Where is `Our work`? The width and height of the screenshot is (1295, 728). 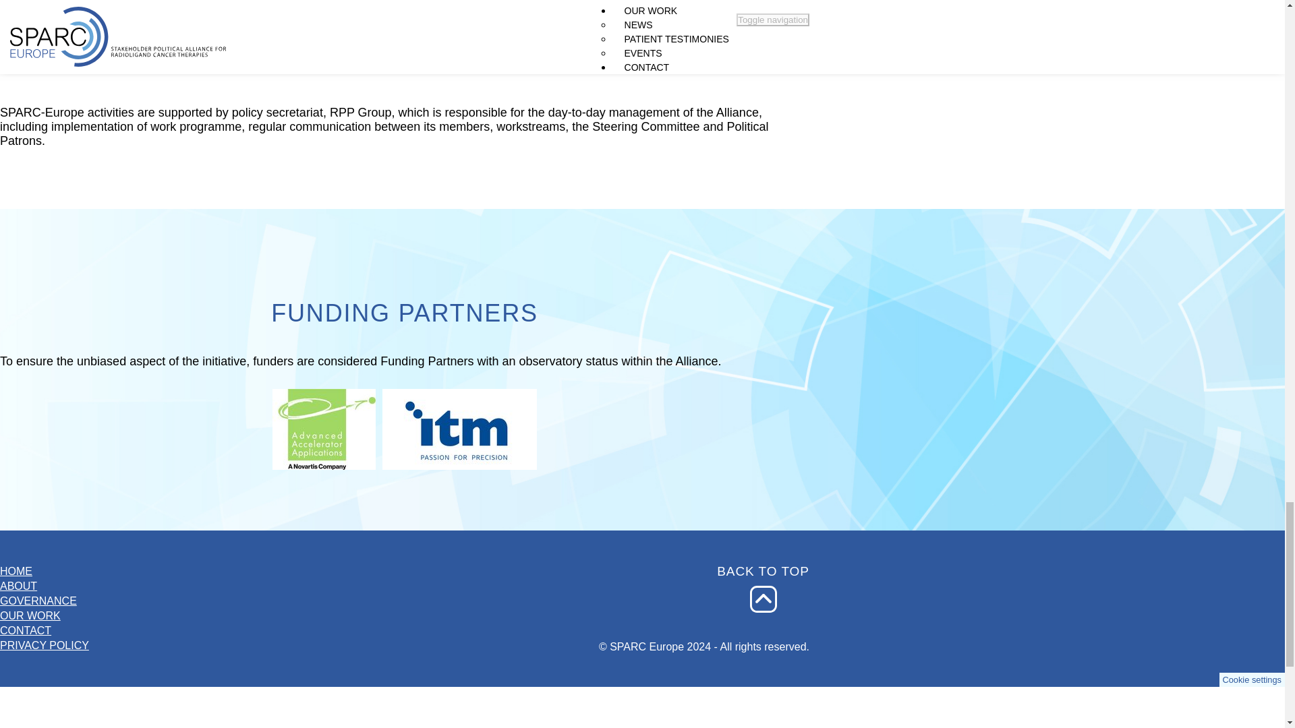 Our work is located at coordinates (45, 615).